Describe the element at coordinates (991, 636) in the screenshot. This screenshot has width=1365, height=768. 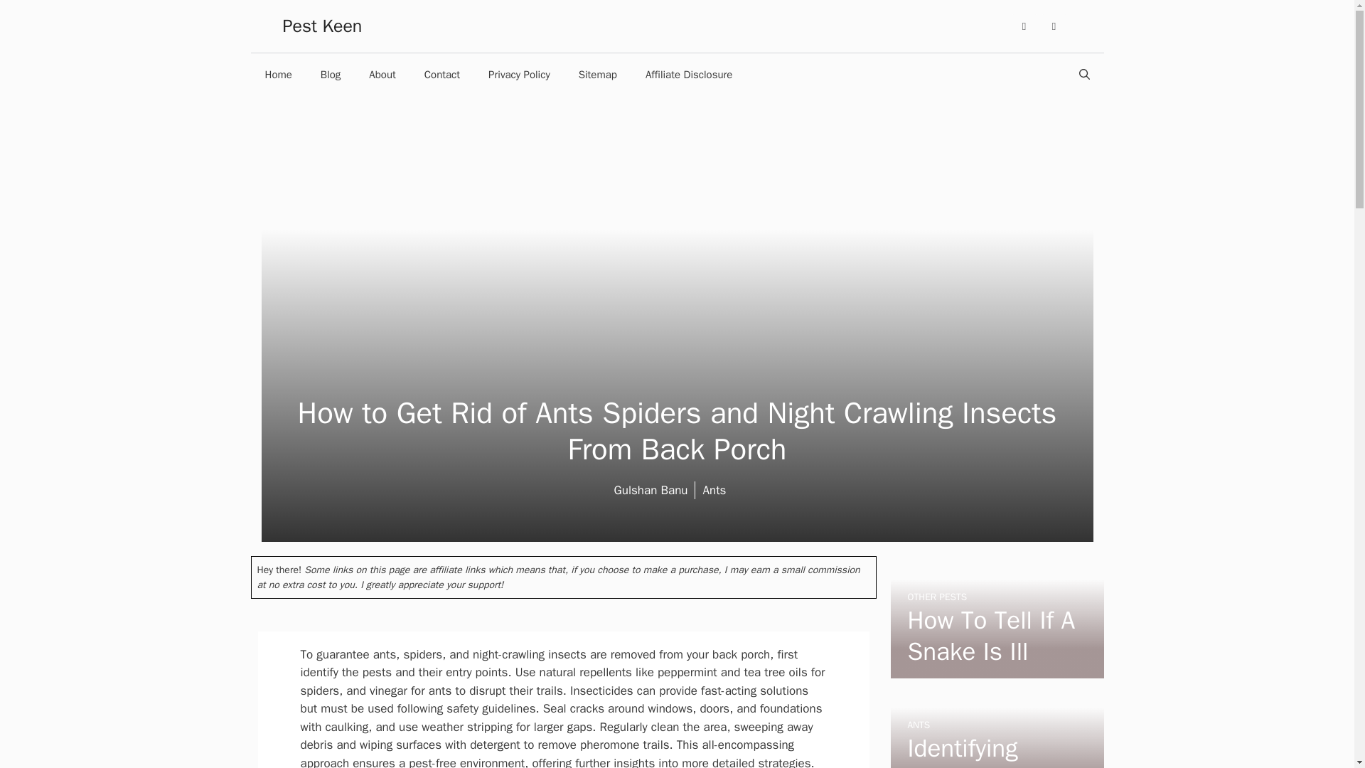
I see `How To Tell If A Snake Is Ill` at that location.